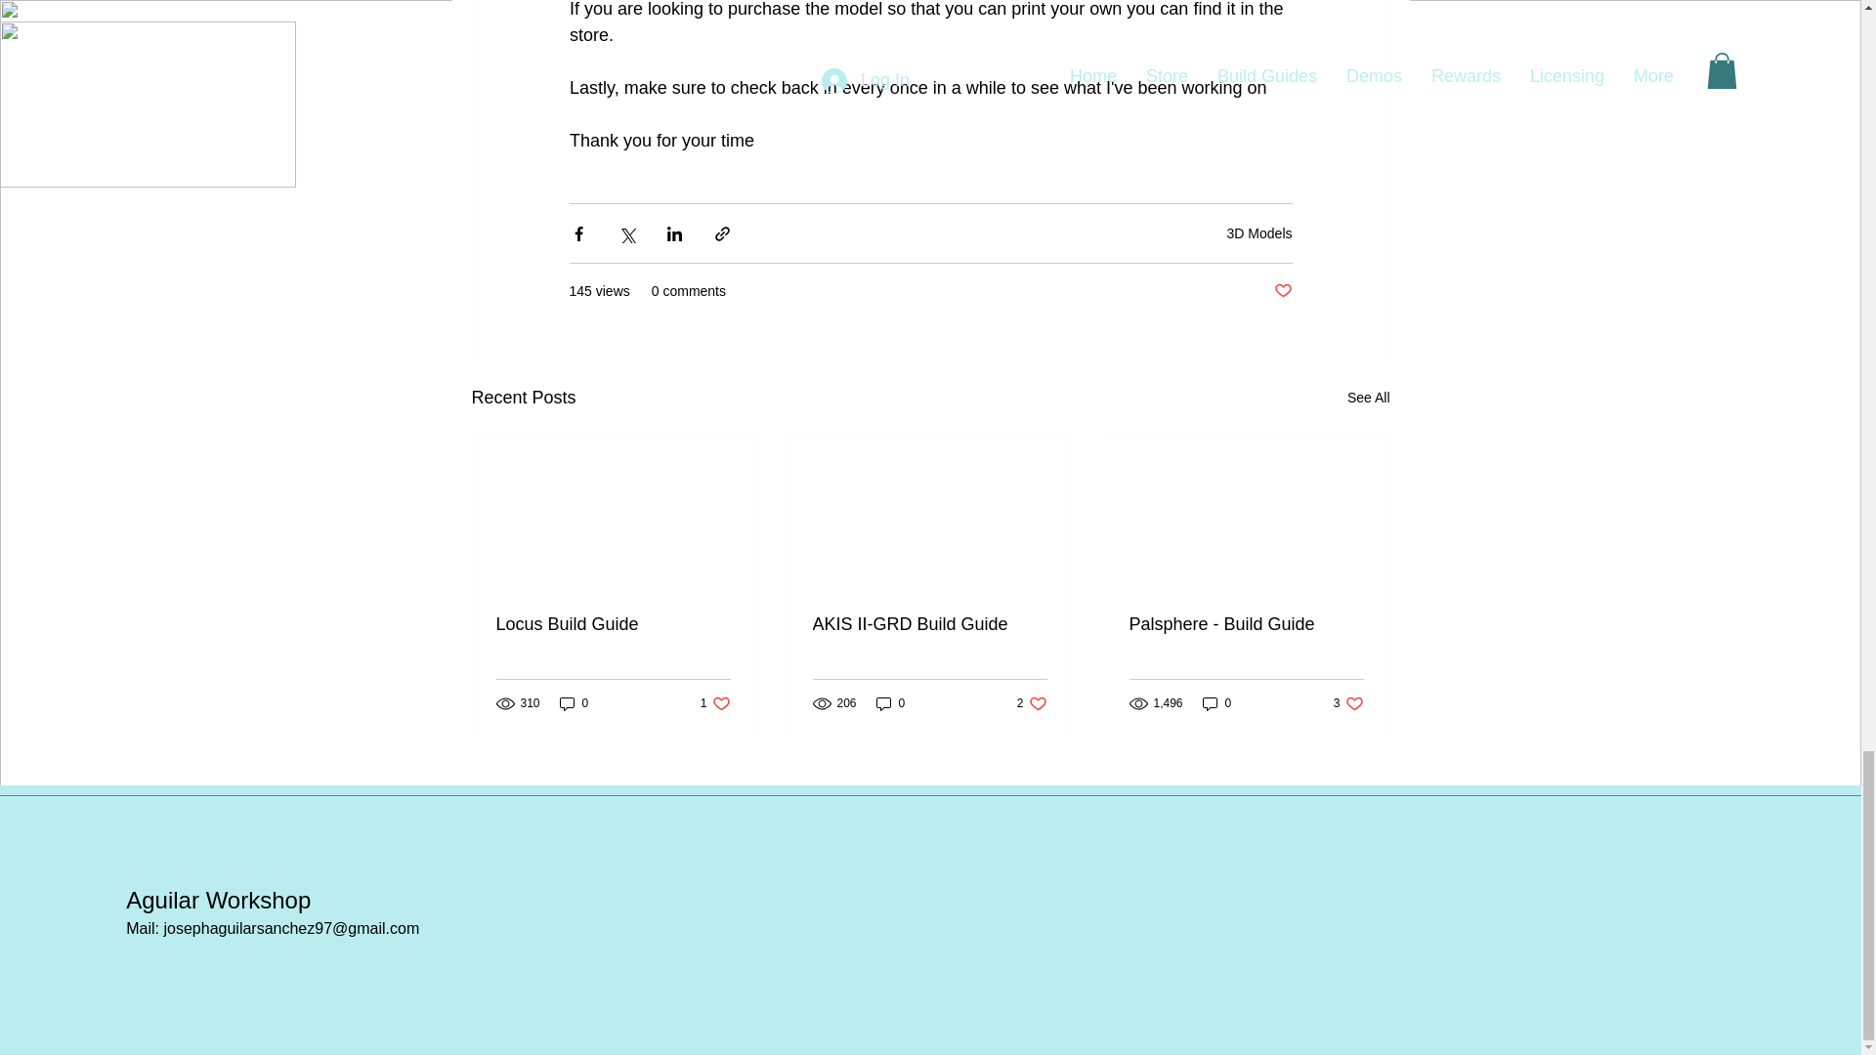  I want to click on Aguilar Workshop, so click(1348, 703).